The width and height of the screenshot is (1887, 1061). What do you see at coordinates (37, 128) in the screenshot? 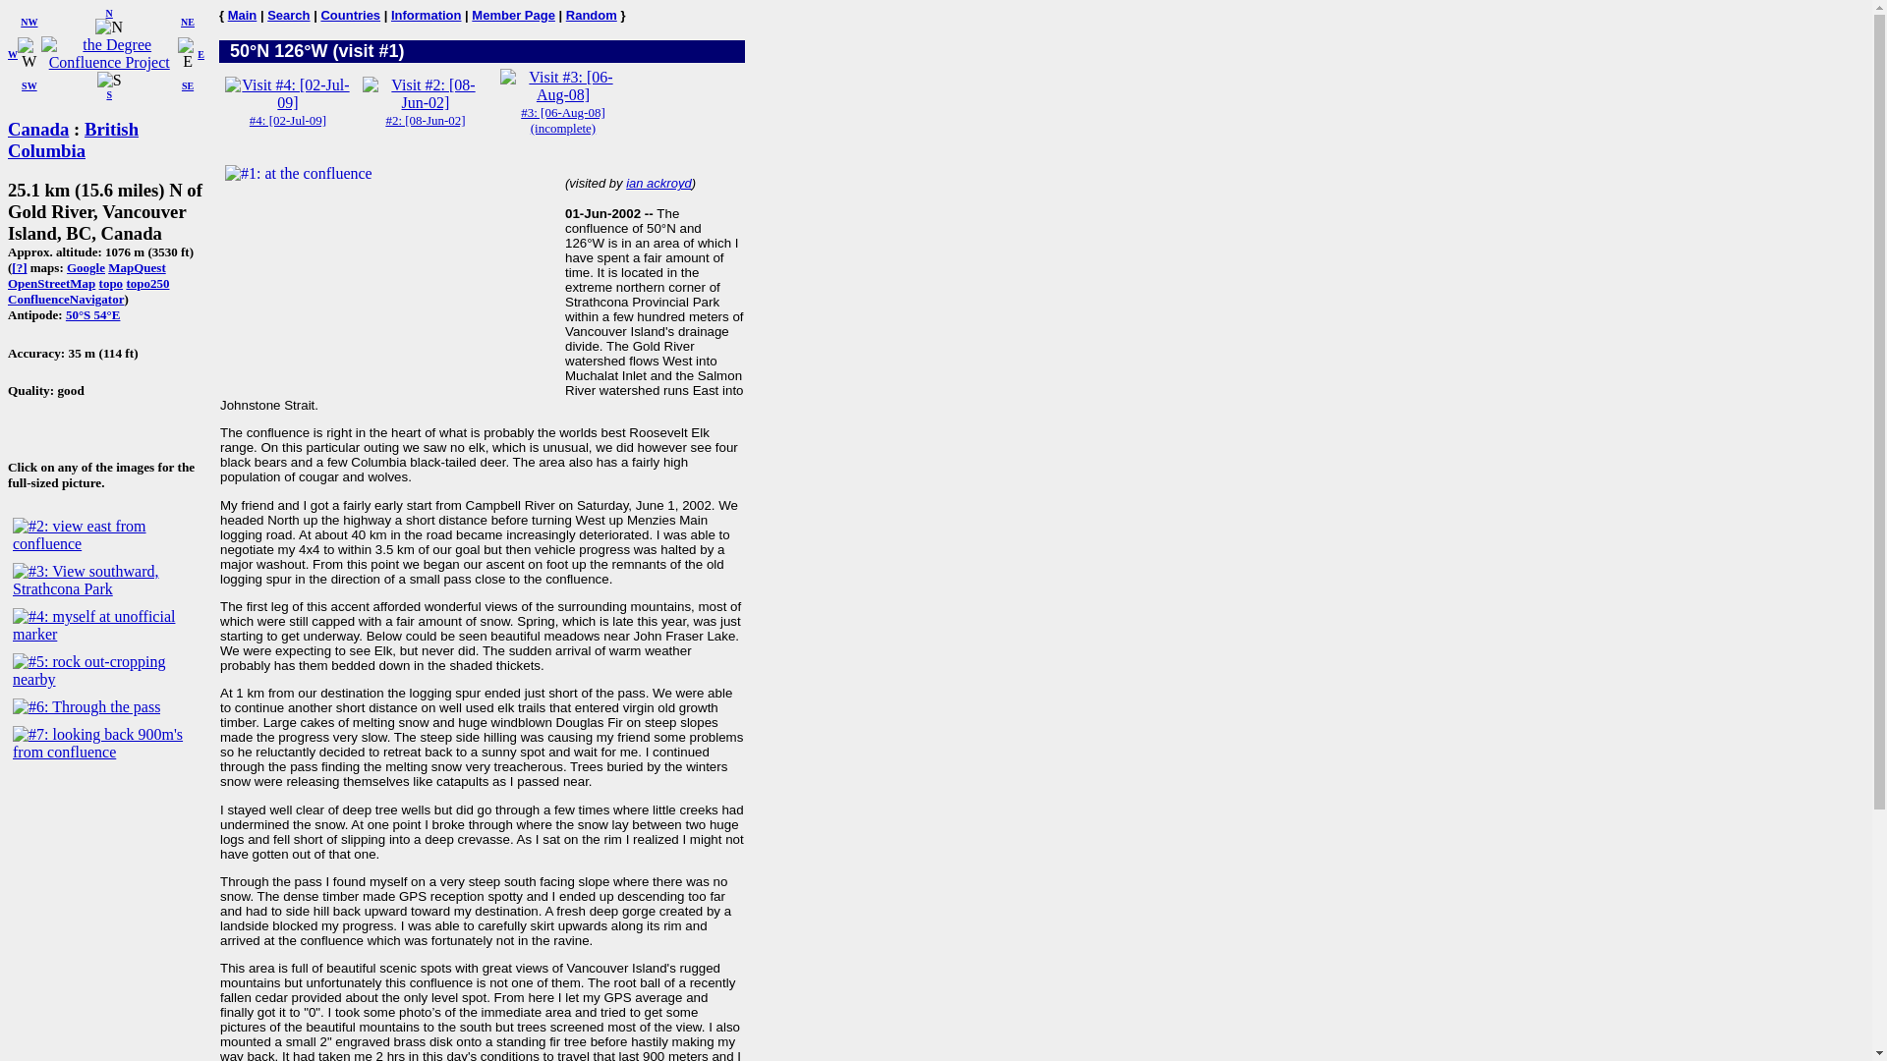
I see `Canada` at bounding box center [37, 128].